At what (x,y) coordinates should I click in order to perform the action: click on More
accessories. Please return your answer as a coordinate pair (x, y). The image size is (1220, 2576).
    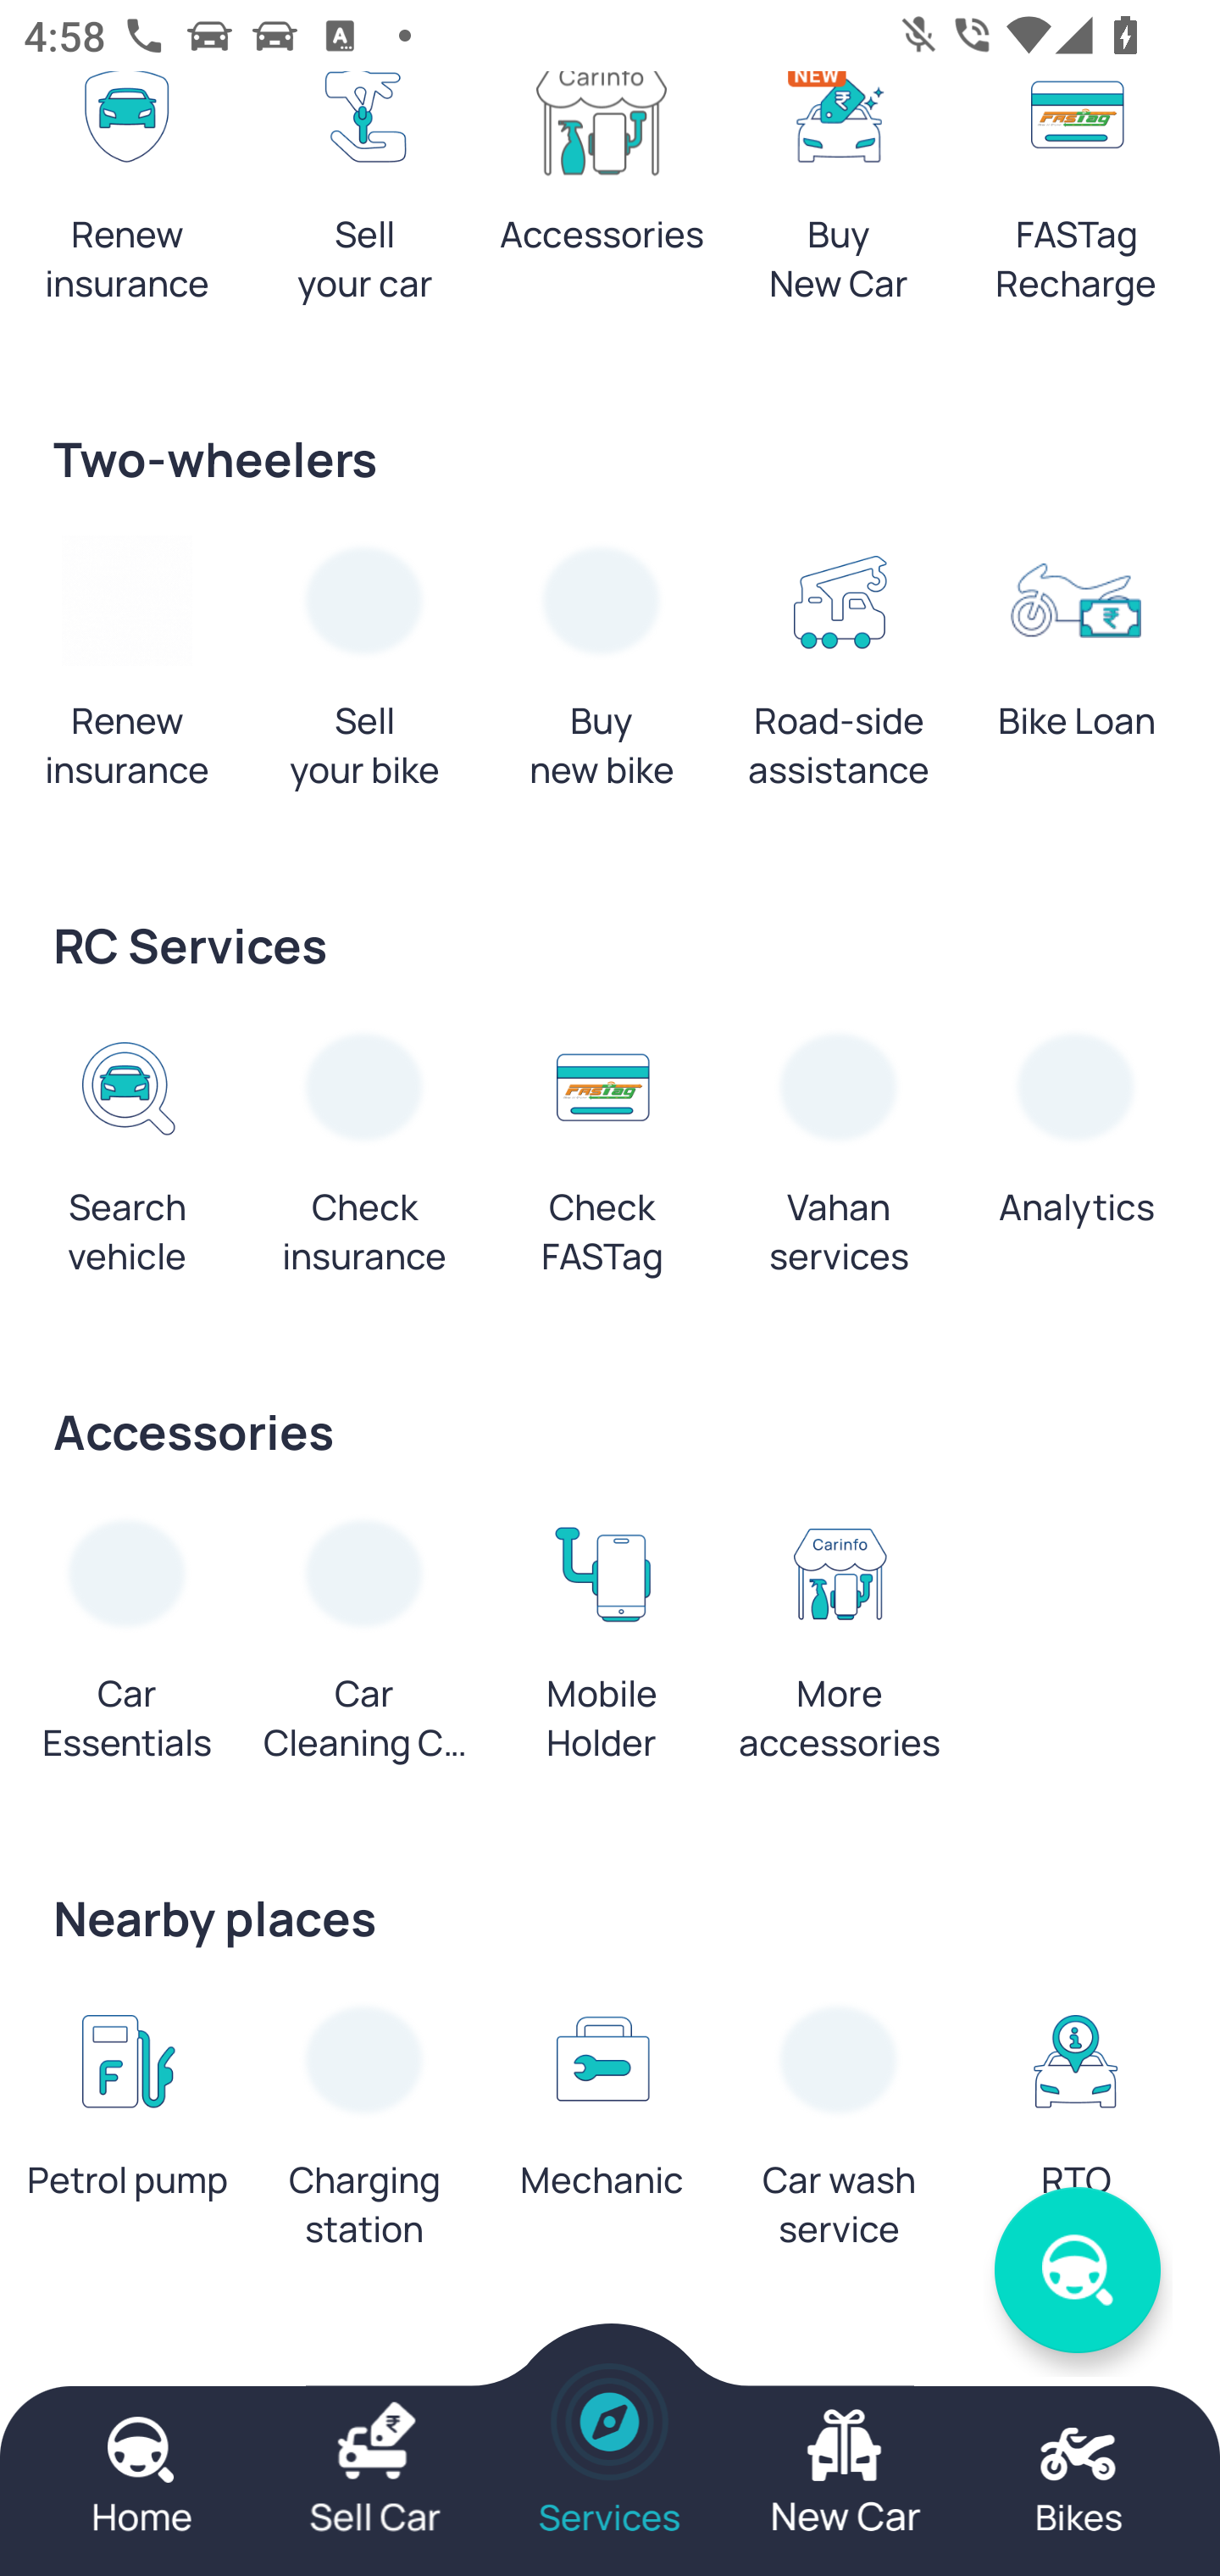
    Looking at the image, I should click on (839, 1646).